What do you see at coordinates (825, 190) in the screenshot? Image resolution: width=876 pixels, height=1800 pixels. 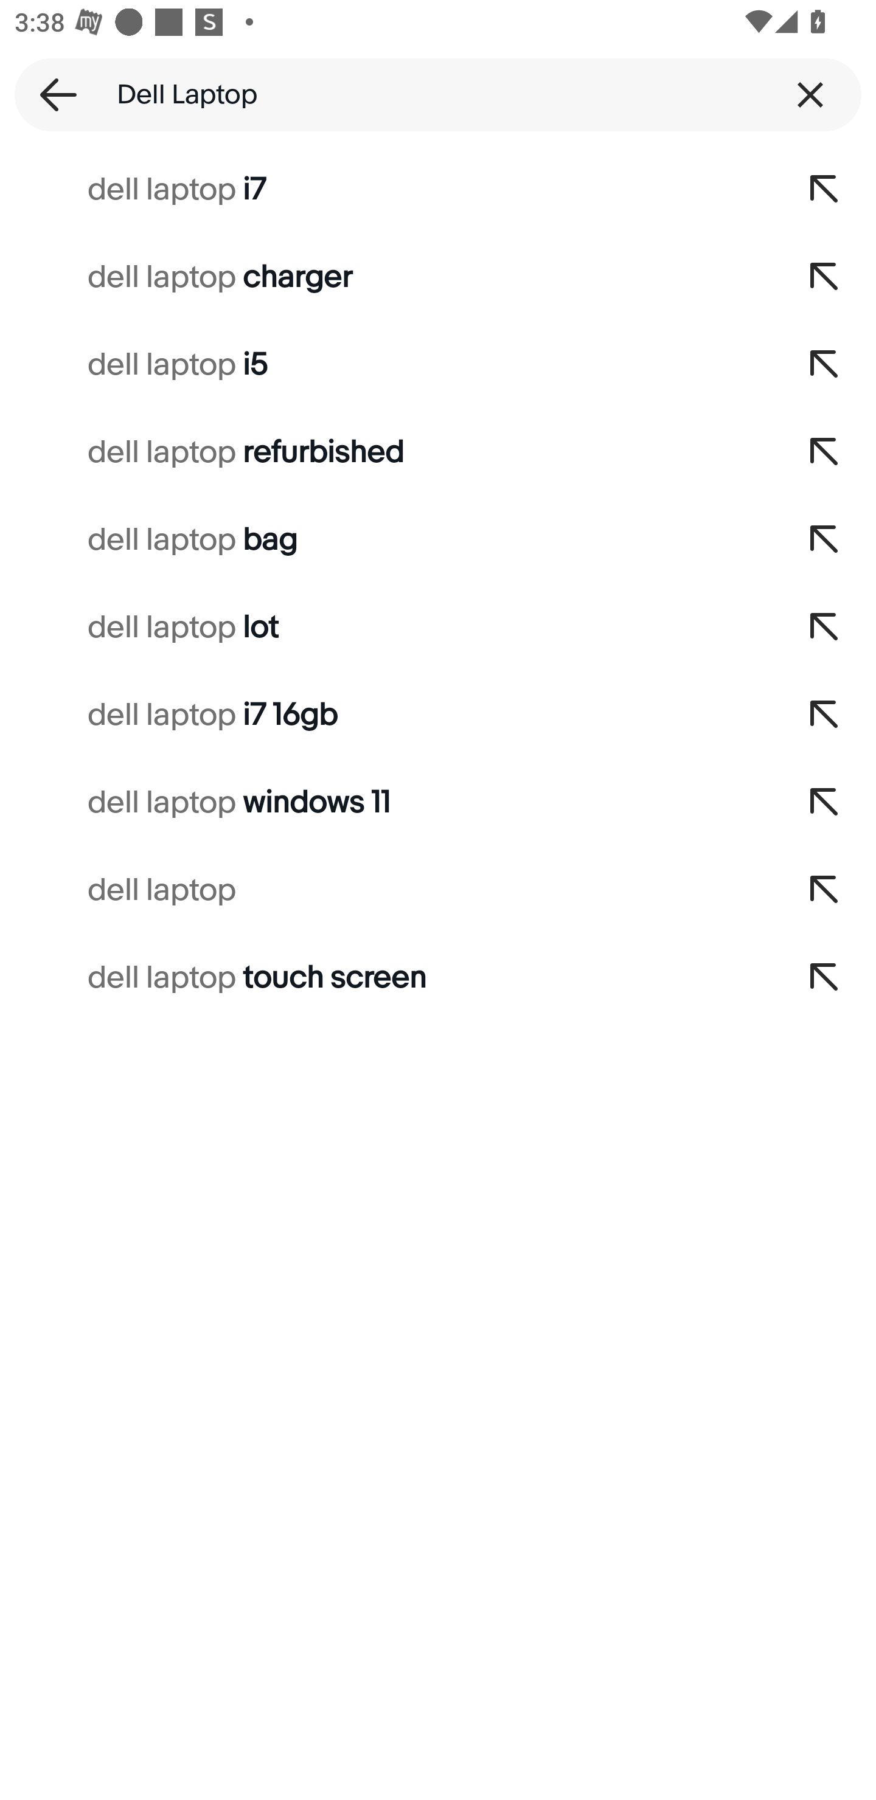 I see `Add to search query,dell laptop i7` at bounding box center [825, 190].